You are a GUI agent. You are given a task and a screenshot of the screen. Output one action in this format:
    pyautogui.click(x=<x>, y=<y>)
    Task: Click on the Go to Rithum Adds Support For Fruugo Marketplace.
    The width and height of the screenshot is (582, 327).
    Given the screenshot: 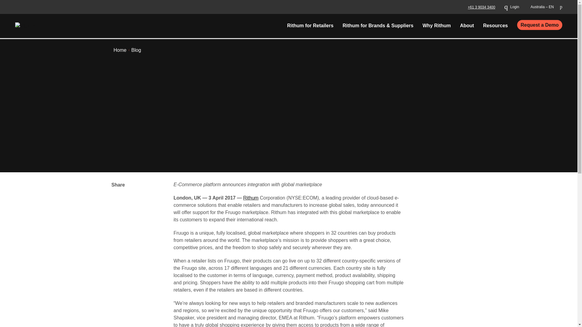 What is the action you would take?
    pyautogui.click(x=136, y=50)
    